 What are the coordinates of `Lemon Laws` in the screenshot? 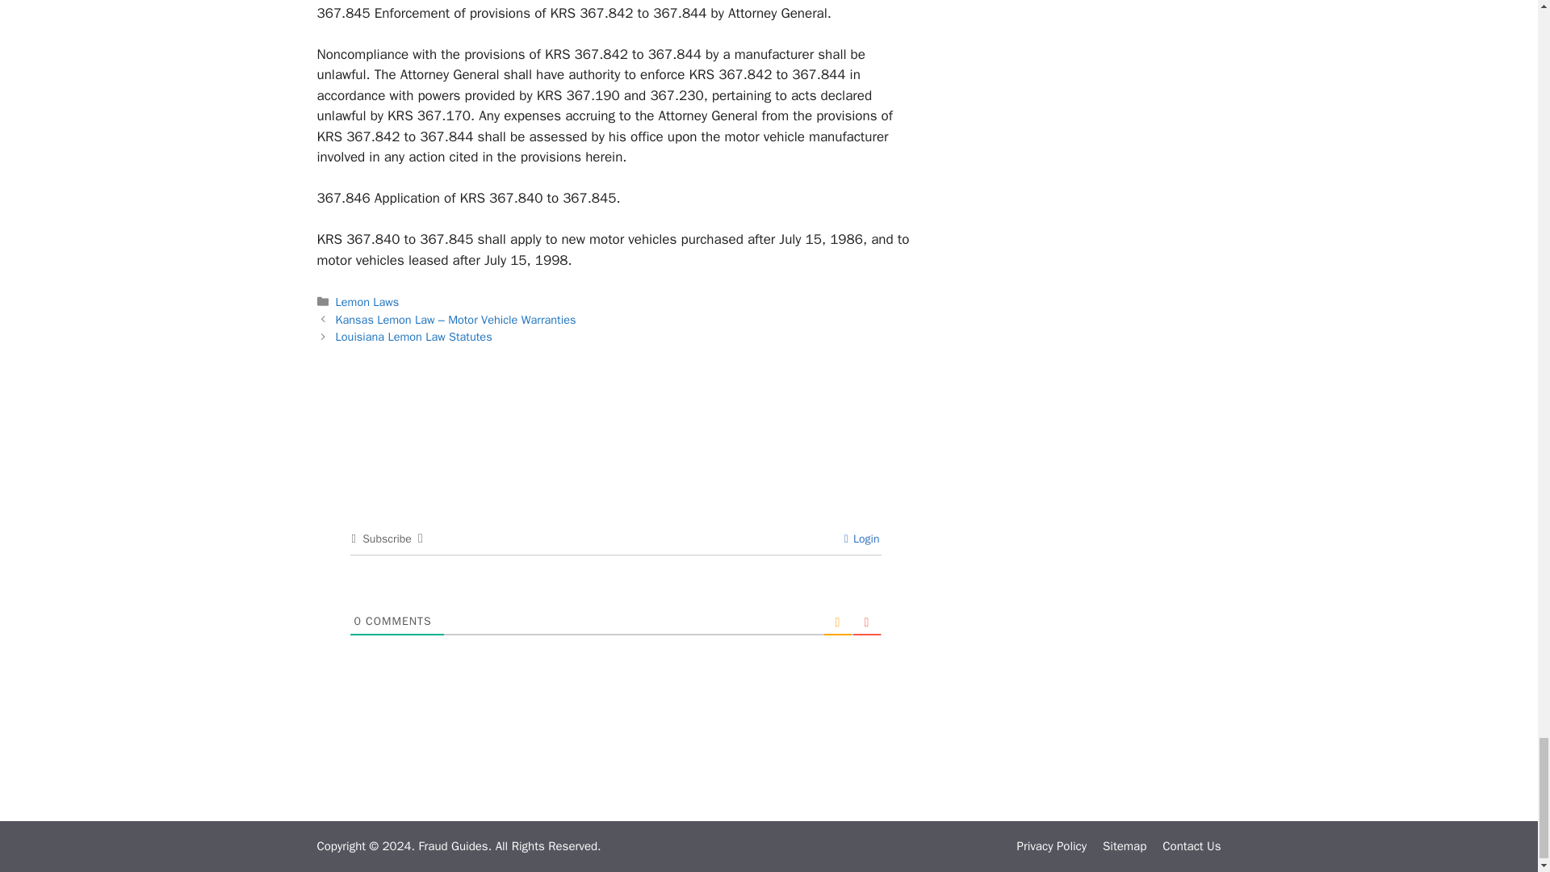 It's located at (368, 302).